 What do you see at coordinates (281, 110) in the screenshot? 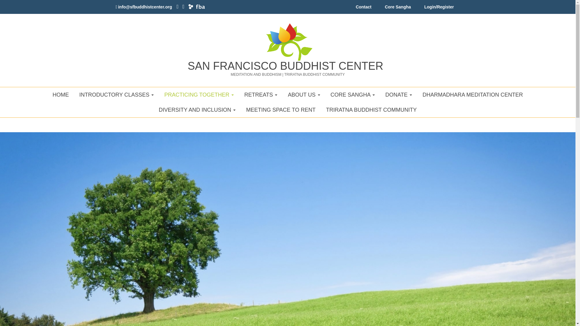
I see `Meeting space` at bounding box center [281, 110].